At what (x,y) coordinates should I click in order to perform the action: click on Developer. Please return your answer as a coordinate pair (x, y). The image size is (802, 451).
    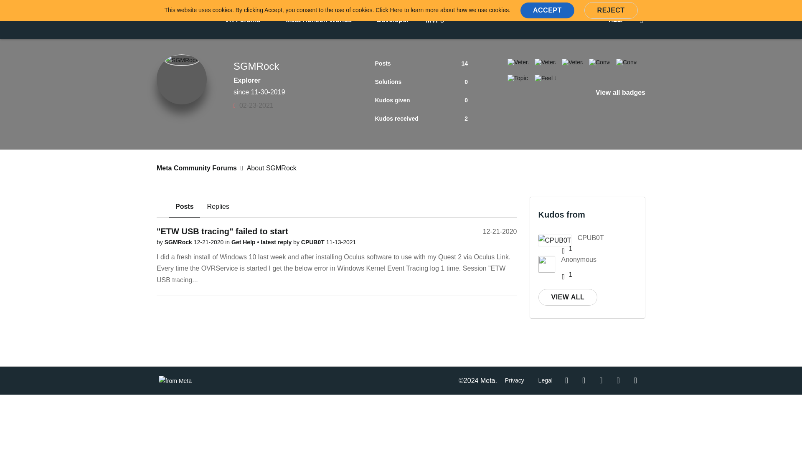
    Looking at the image, I should click on (393, 19).